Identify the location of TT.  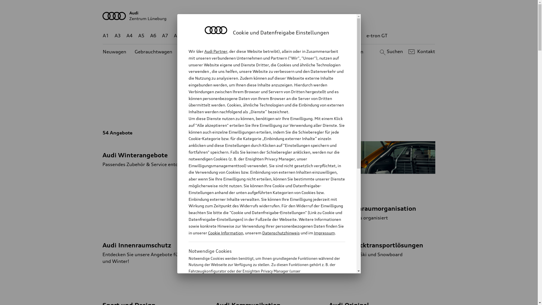
(303, 36).